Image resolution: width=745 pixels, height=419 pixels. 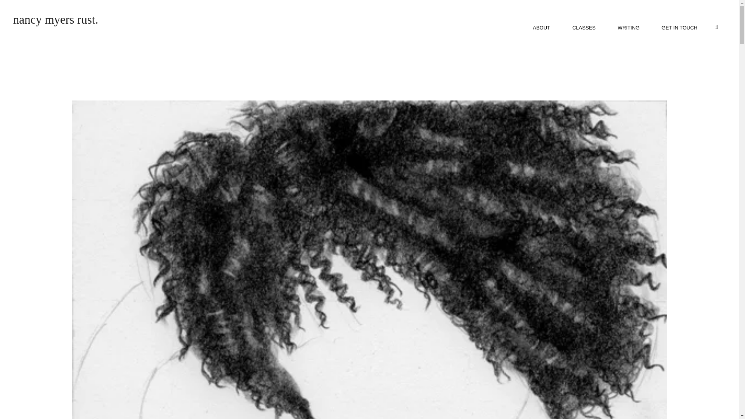 I want to click on WRITING, so click(x=628, y=28).